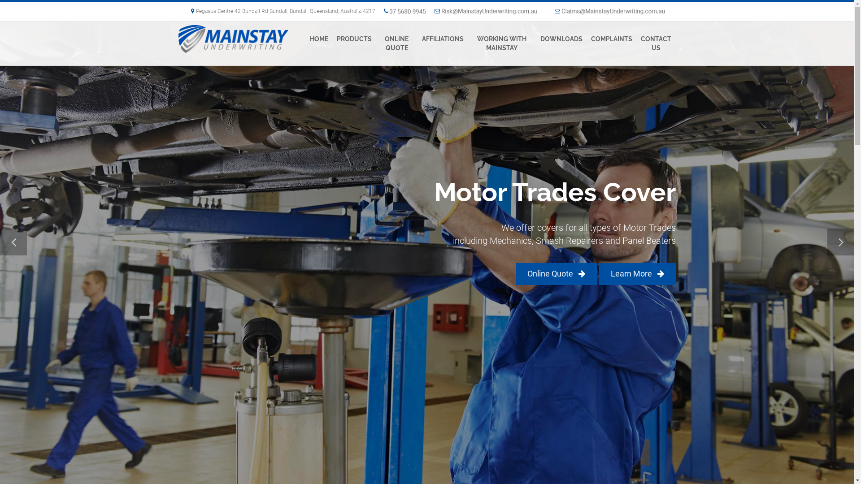  I want to click on DOWNLOADS, so click(561, 39).